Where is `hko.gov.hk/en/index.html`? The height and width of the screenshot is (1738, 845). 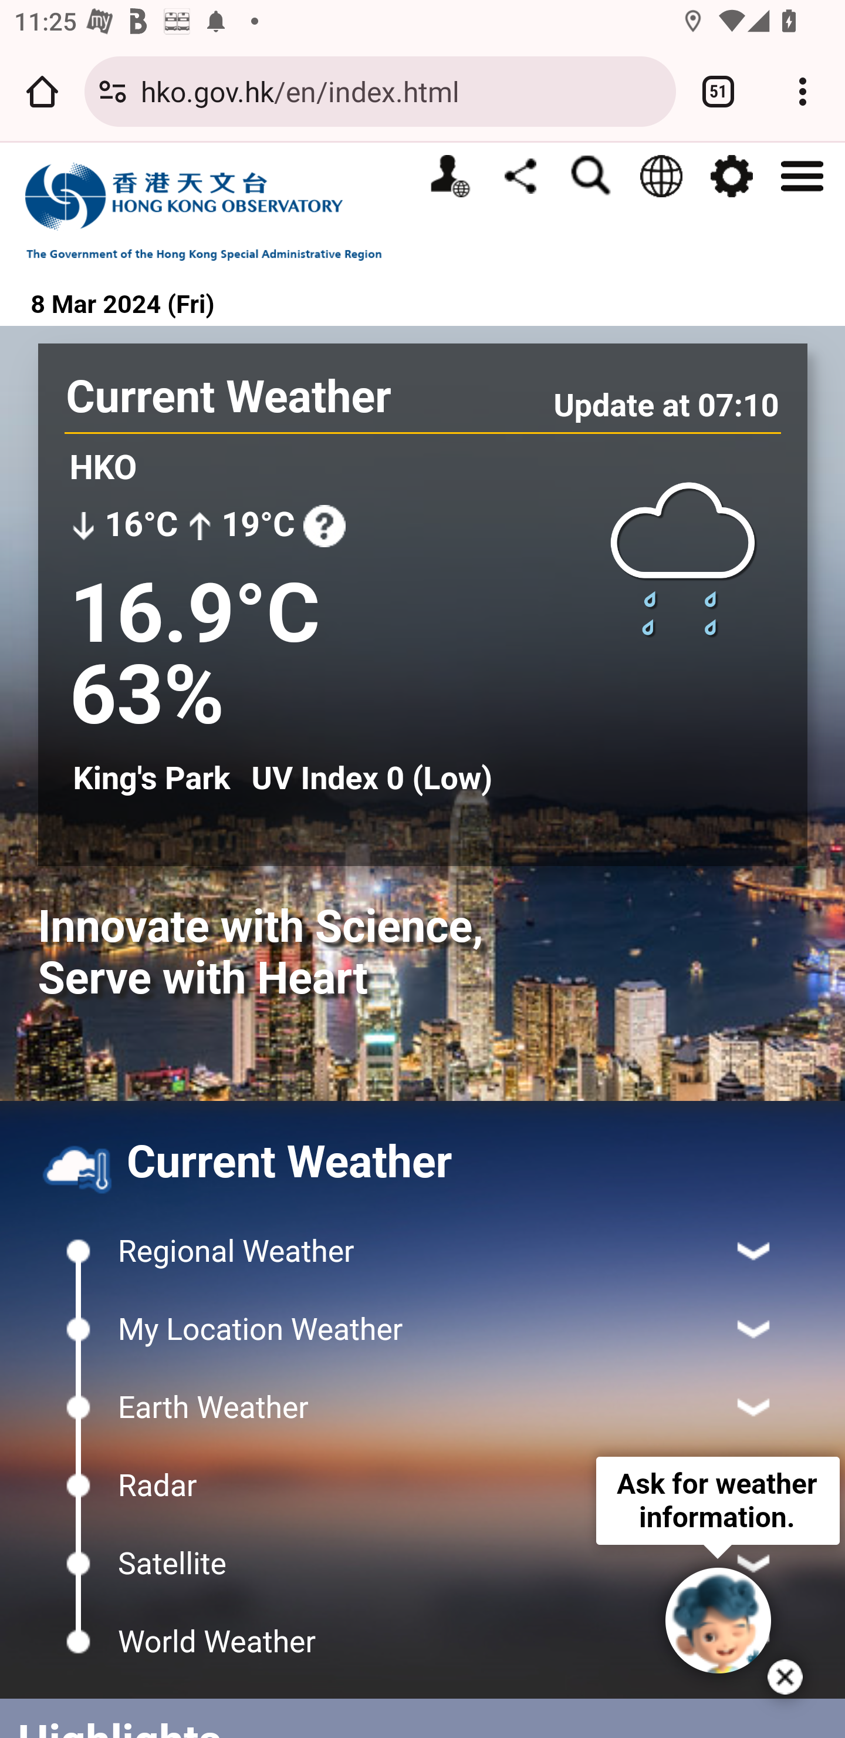
hko.gov.hk/en/index.html is located at coordinates (401, 90).